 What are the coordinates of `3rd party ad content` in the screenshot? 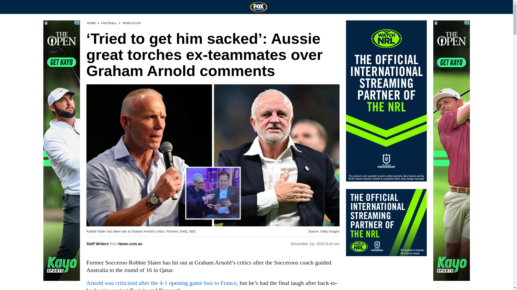 It's located at (61, 150).